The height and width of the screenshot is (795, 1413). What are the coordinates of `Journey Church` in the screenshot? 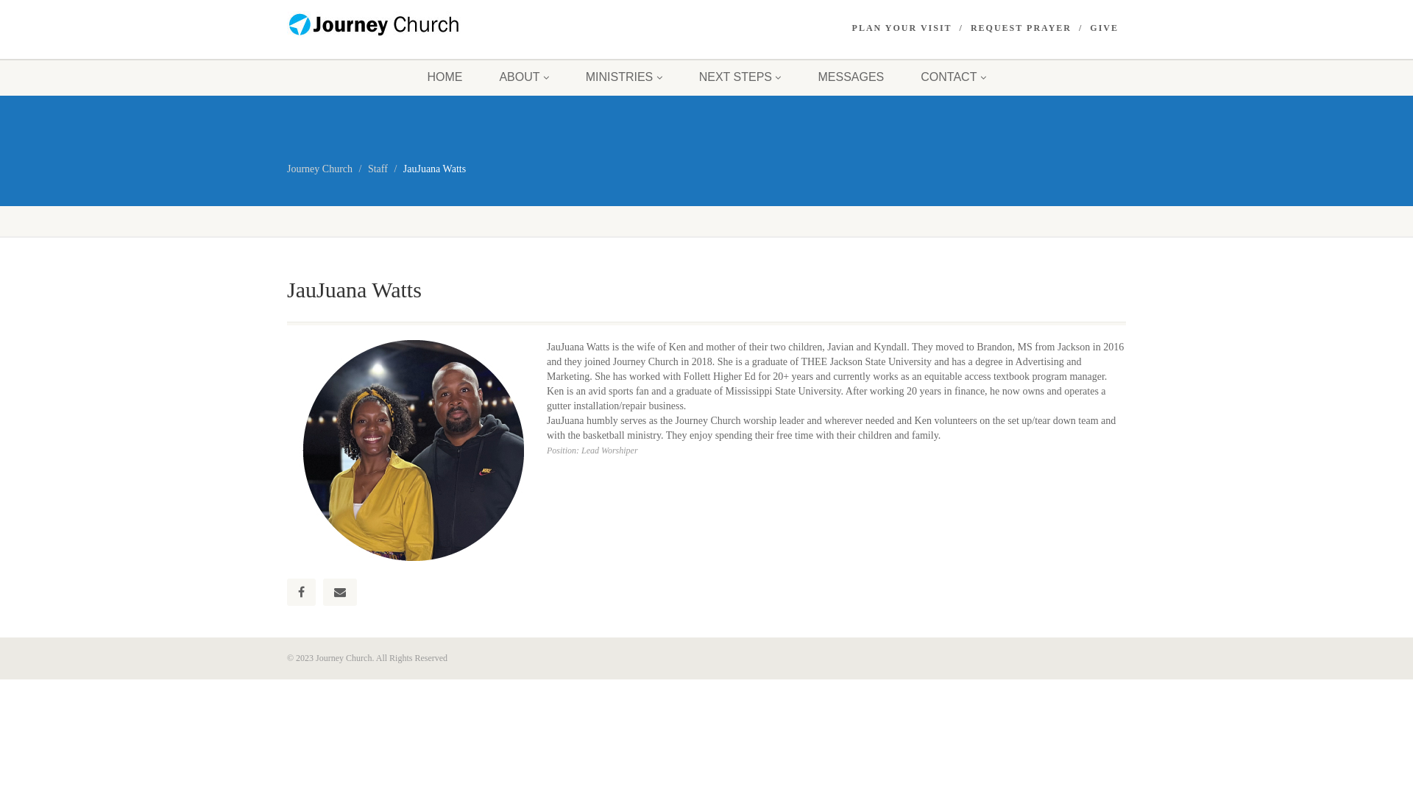 It's located at (319, 169).